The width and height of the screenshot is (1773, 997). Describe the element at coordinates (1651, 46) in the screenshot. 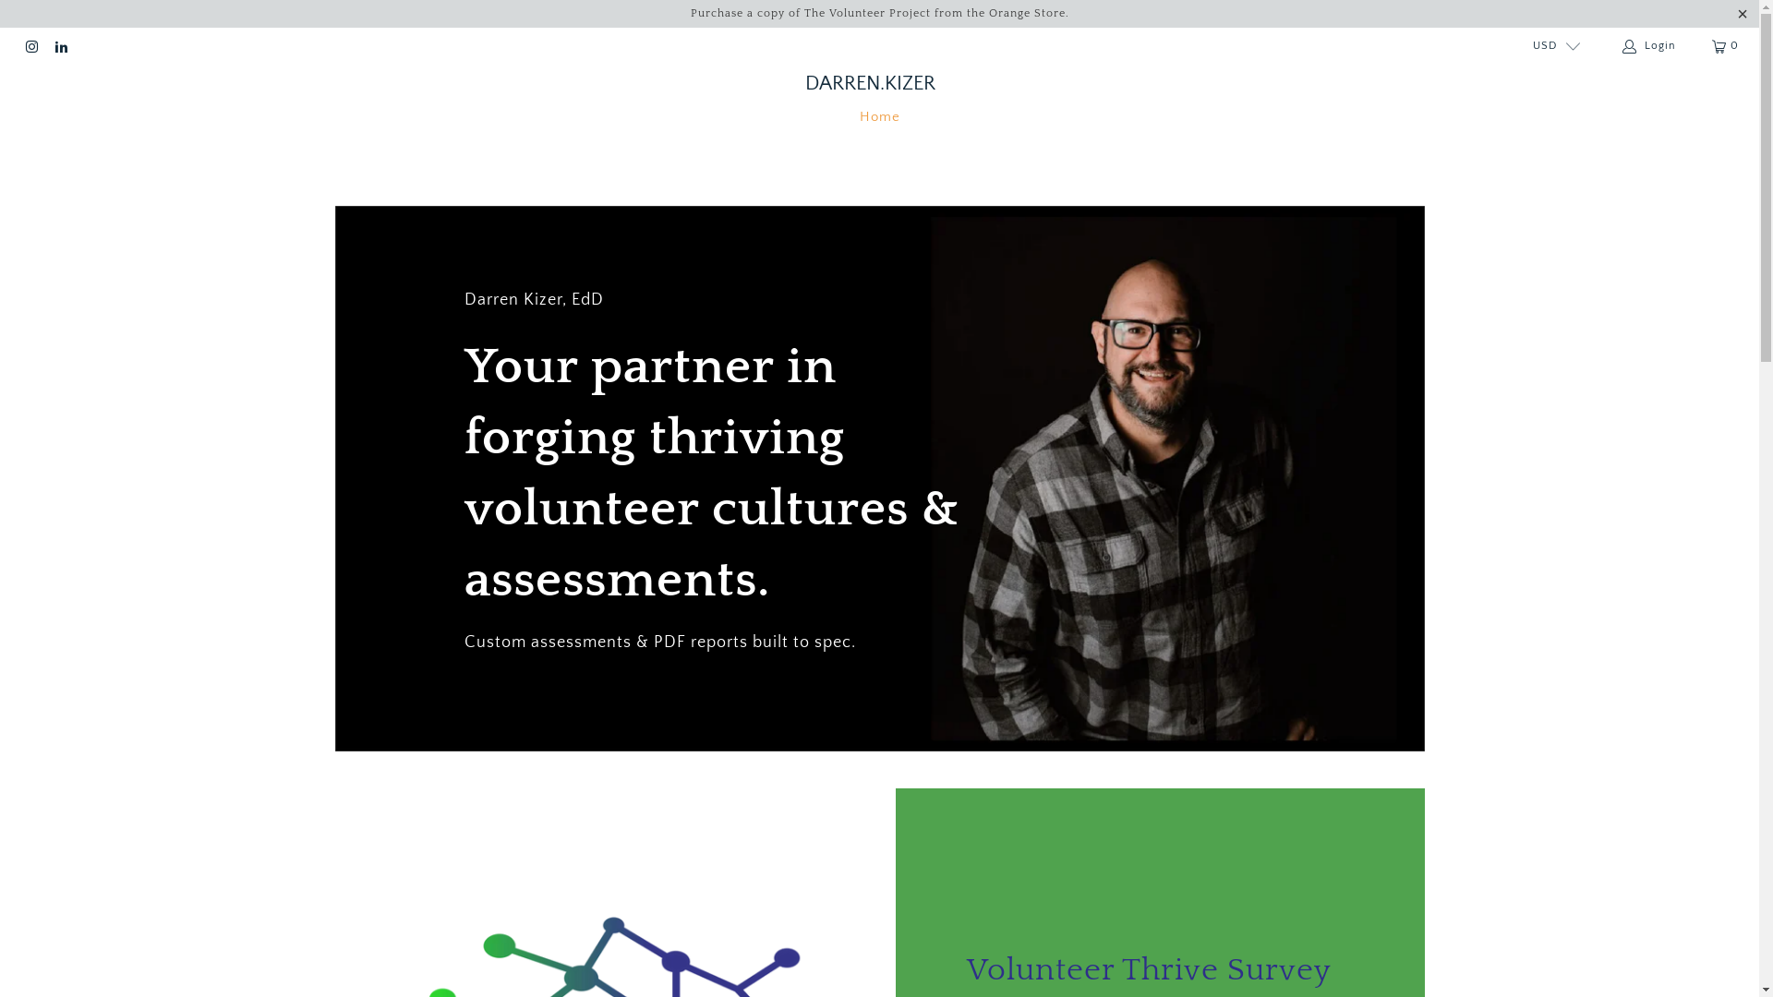

I see `Login` at that location.